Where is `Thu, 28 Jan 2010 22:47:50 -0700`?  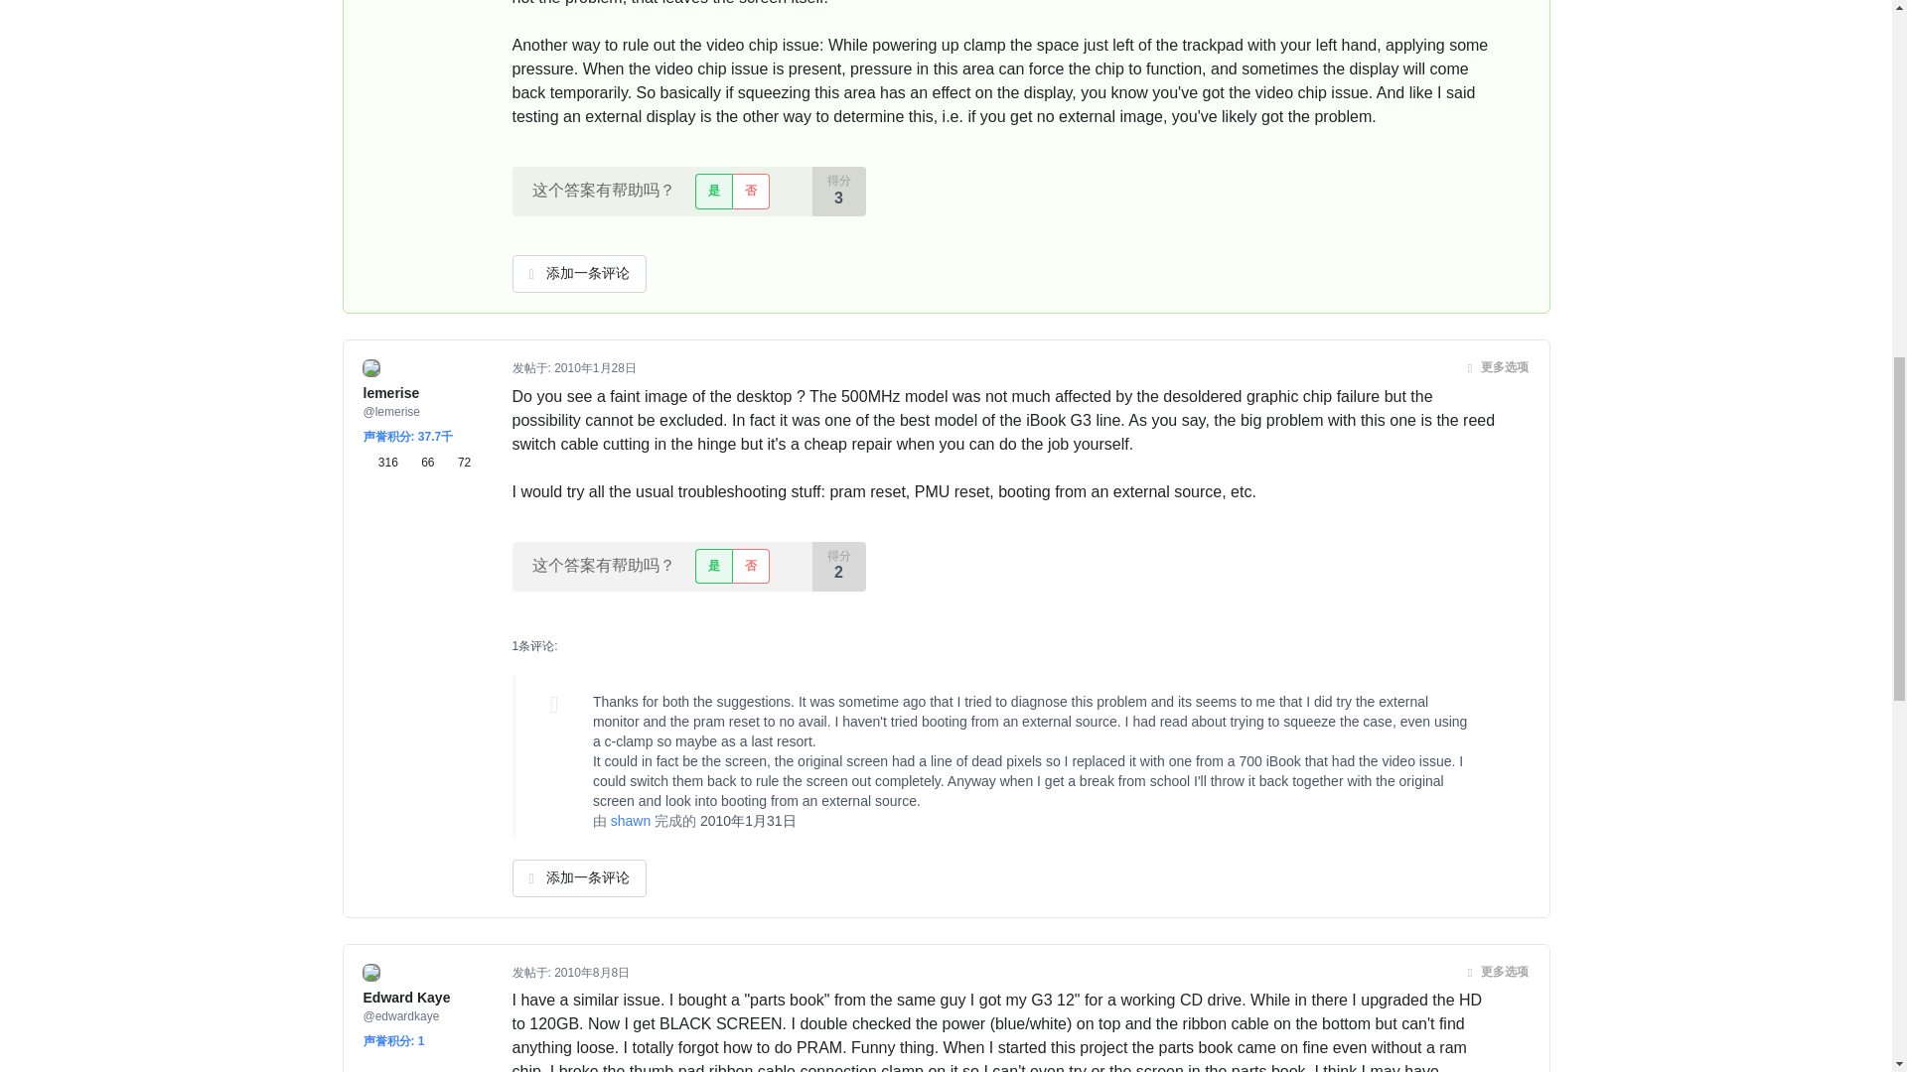
Thu, 28 Jan 2010 22:47:50 -0700 is located at coordinates (596, 367).